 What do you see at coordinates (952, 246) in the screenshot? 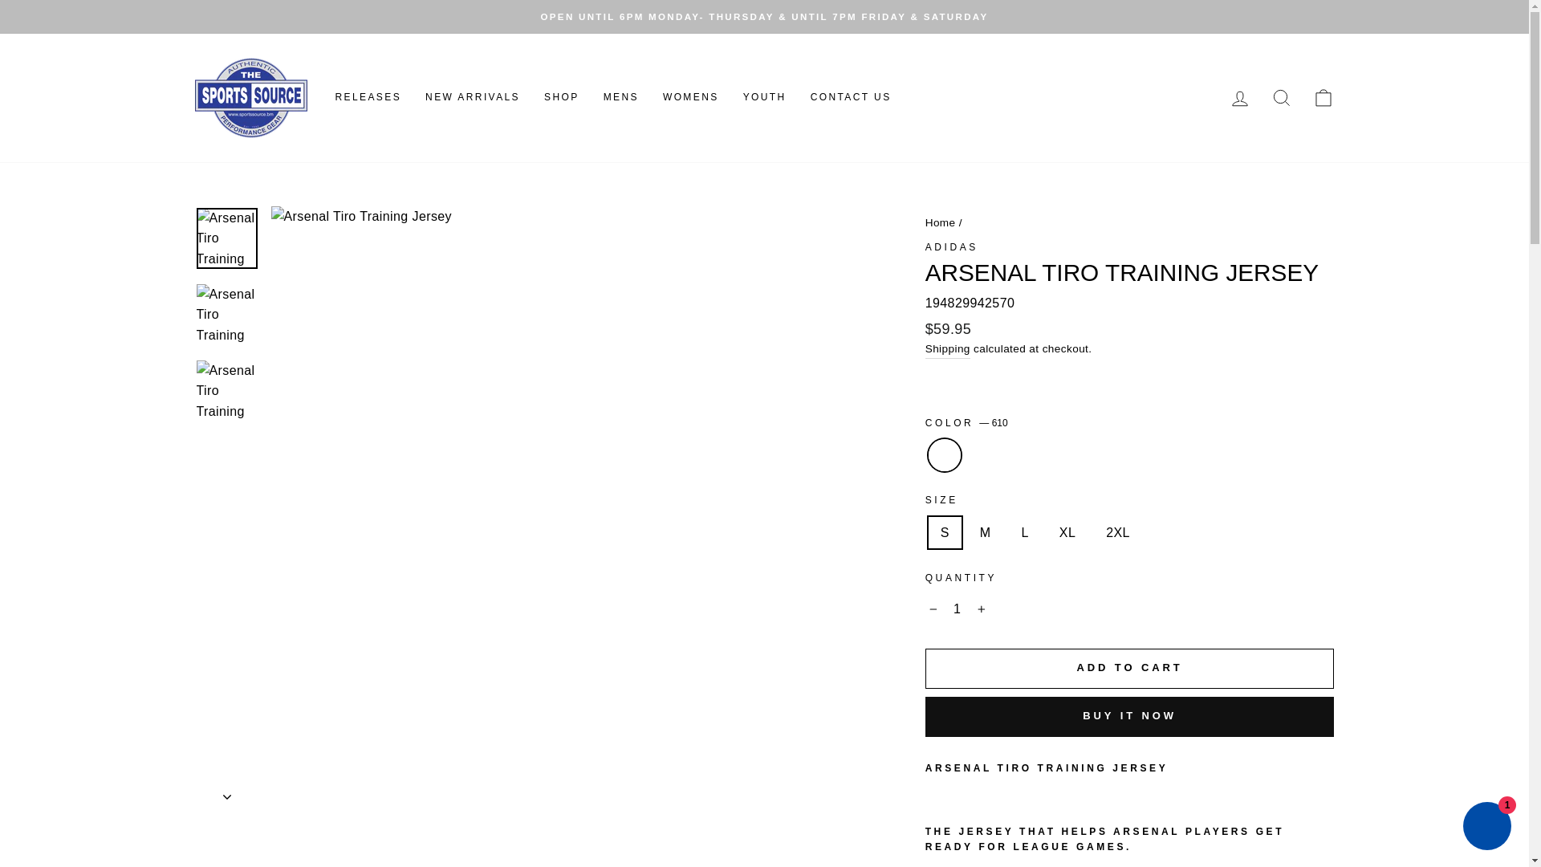
I see `Adidas` at bounding box center [952, 246].